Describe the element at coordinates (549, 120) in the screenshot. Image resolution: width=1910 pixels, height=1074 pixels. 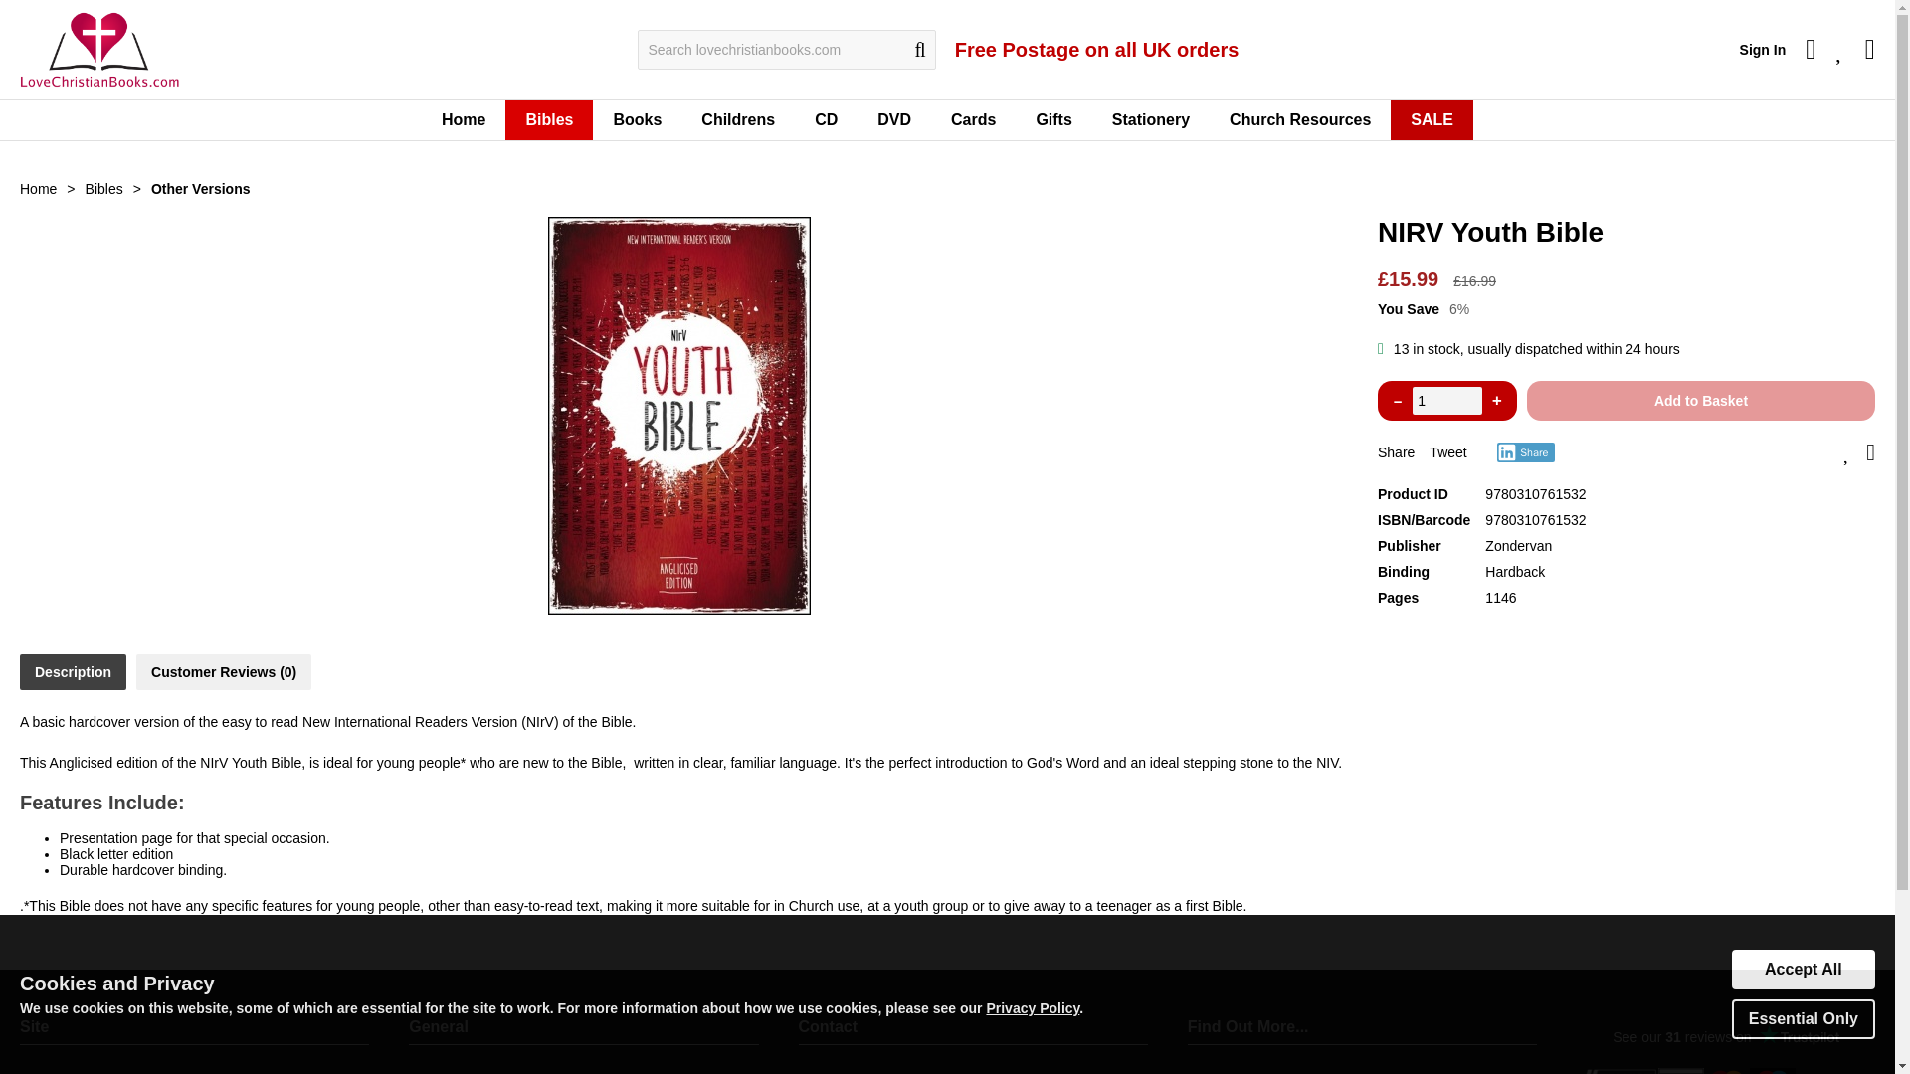
I see `Wide Range of Popular Bibles Including KJV, NIV, NLT` at that location.